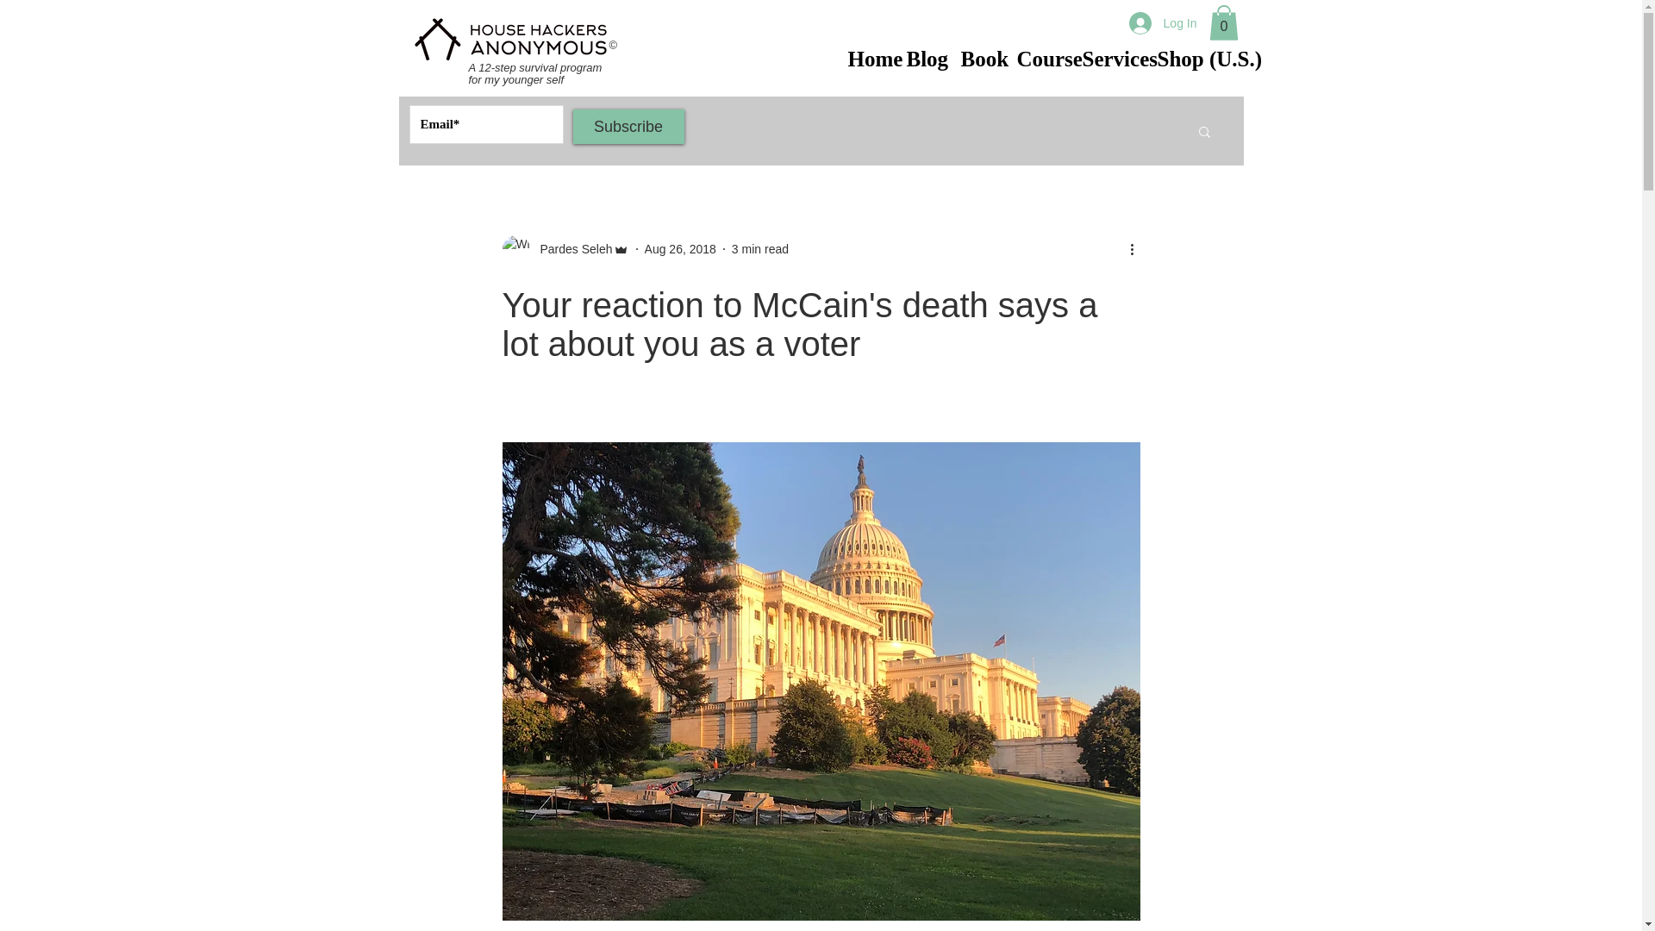 The width and height of the screenshot is (1655, 931). Describe the element at coordinates (920, 53) in the screenshot. I see `Blog` at that location.